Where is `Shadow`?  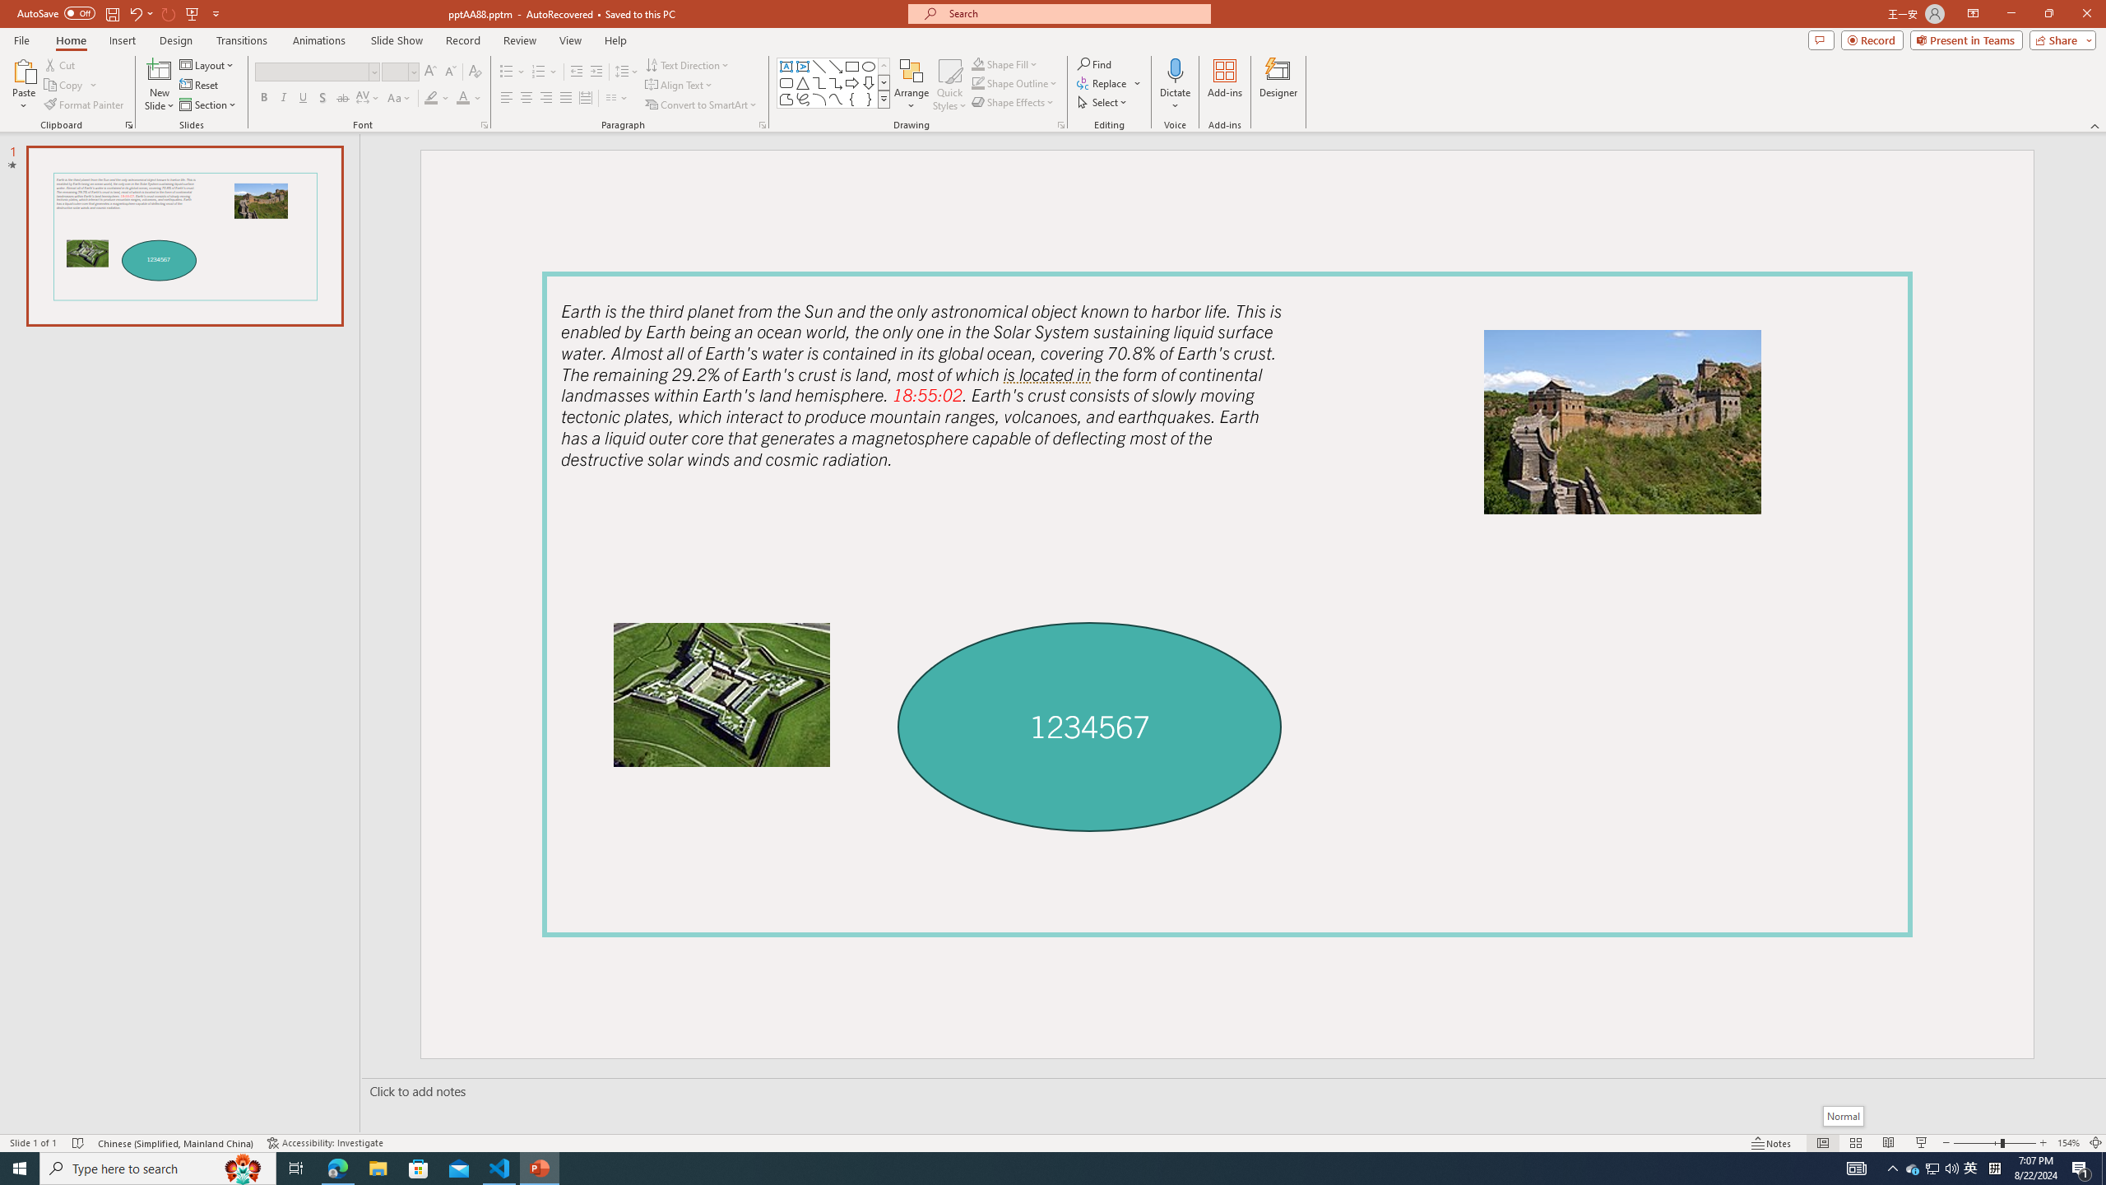
Shadow is located at coordinates (322, 99).